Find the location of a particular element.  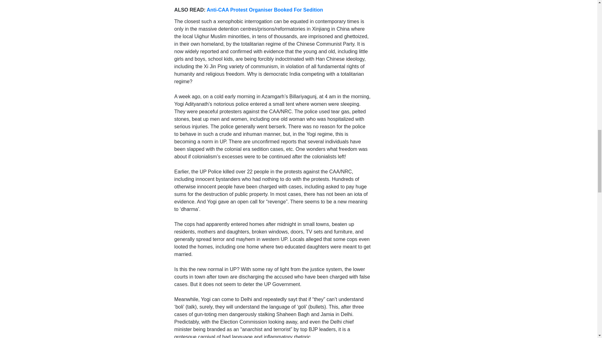

Anti-CAA Protest Organiser Booked For Sedition is located at coordinates (265, 9).